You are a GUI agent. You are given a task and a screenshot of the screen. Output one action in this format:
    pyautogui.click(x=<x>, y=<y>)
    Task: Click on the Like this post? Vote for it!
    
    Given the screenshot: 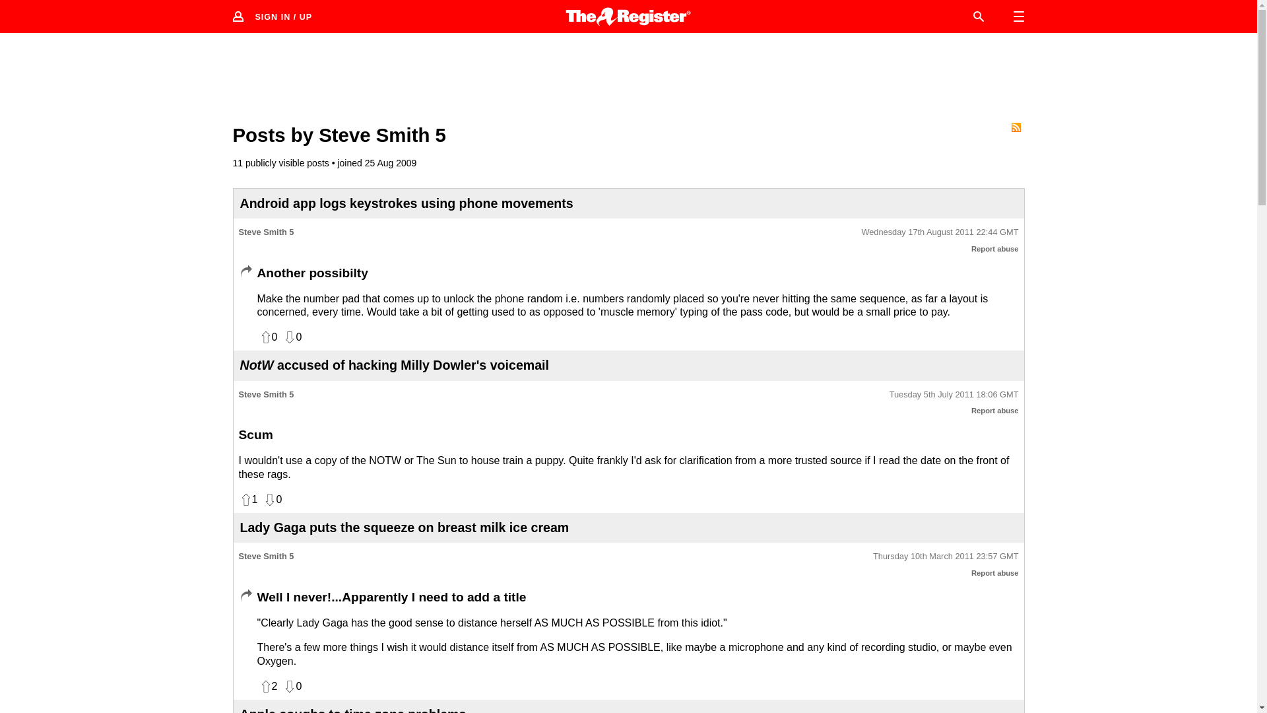 What is the action you would take?
    pyautogui.click(x=268, y=337)
    